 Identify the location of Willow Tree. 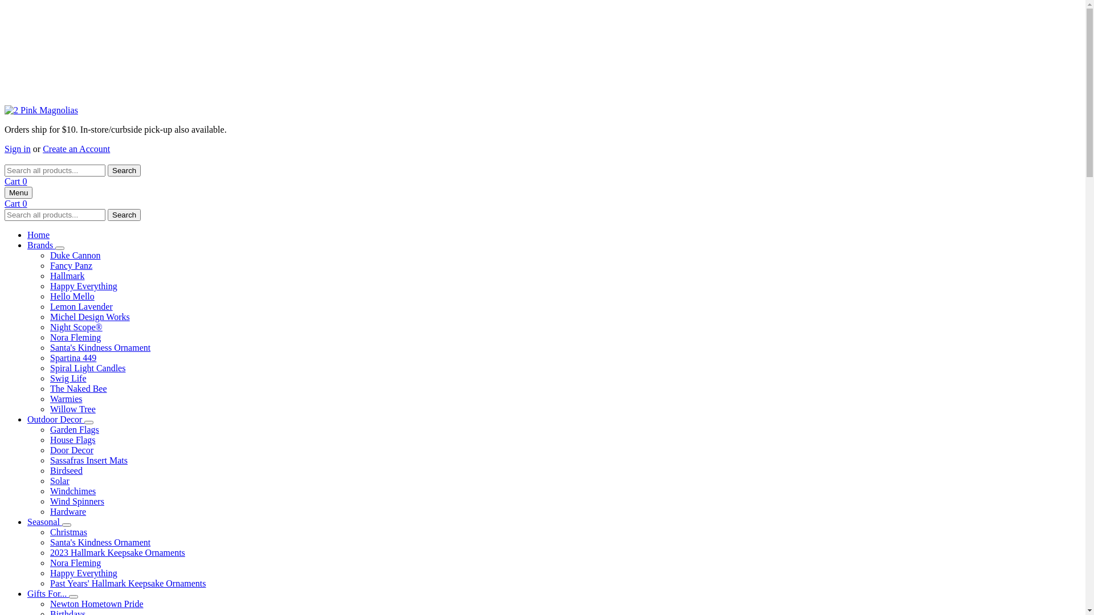
(73, 409).